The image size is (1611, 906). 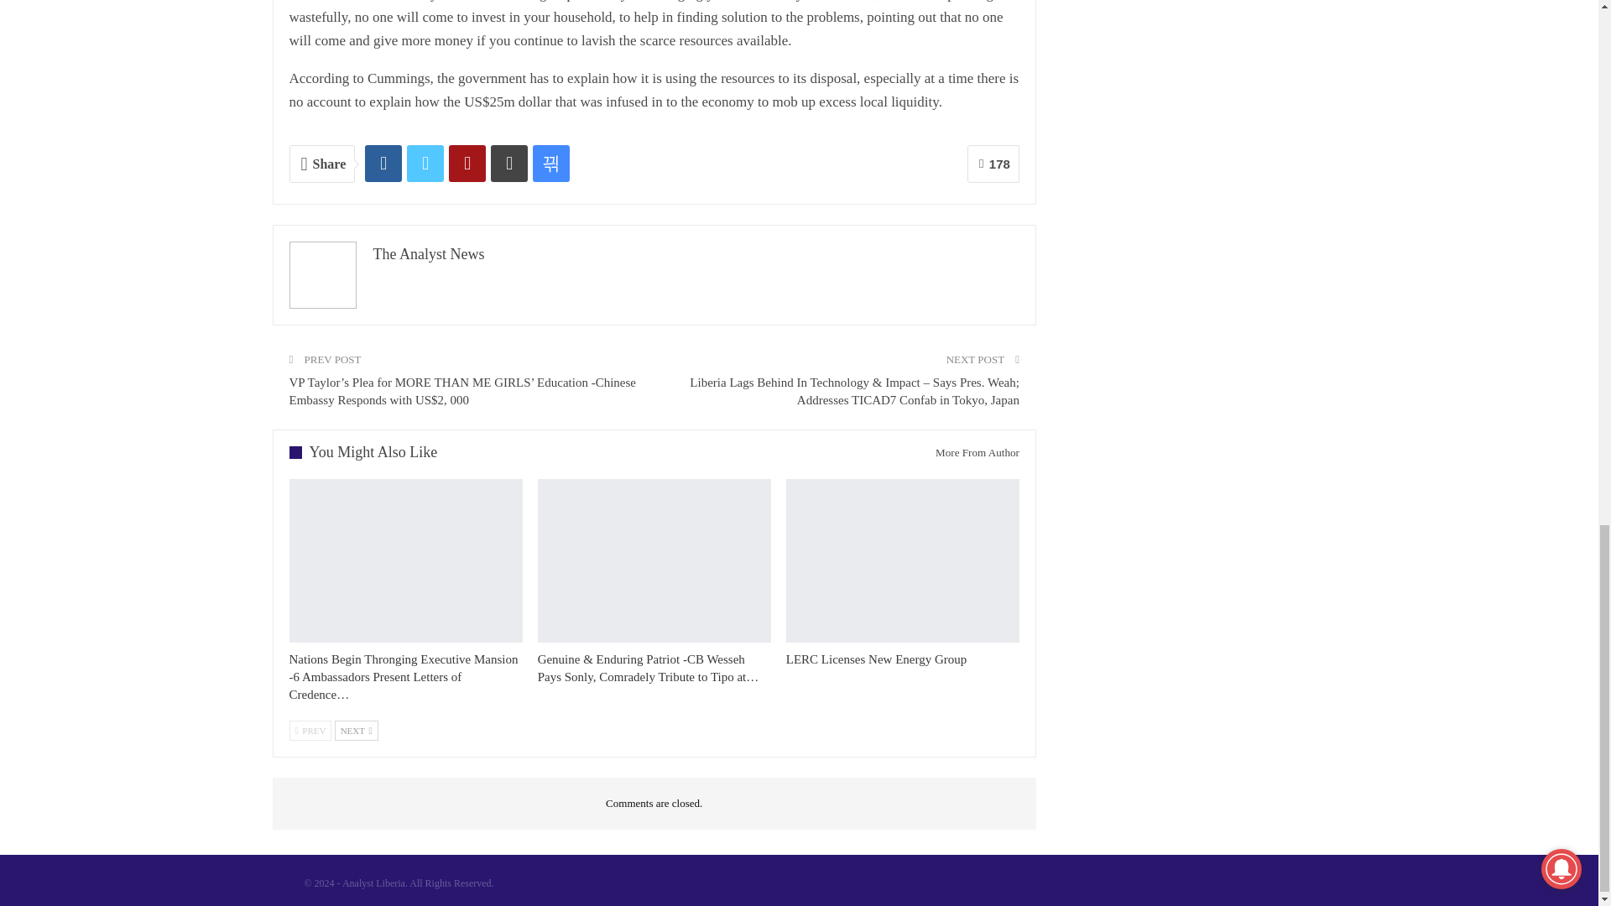 I want to click on LERC Licenses New Energy Group, so click(x=876, y=659).